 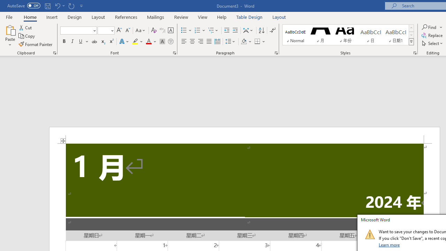 What do you see at coordinates (170, 31) in the screenshot?
I see `Character Border` at bounding box center [170, 31].